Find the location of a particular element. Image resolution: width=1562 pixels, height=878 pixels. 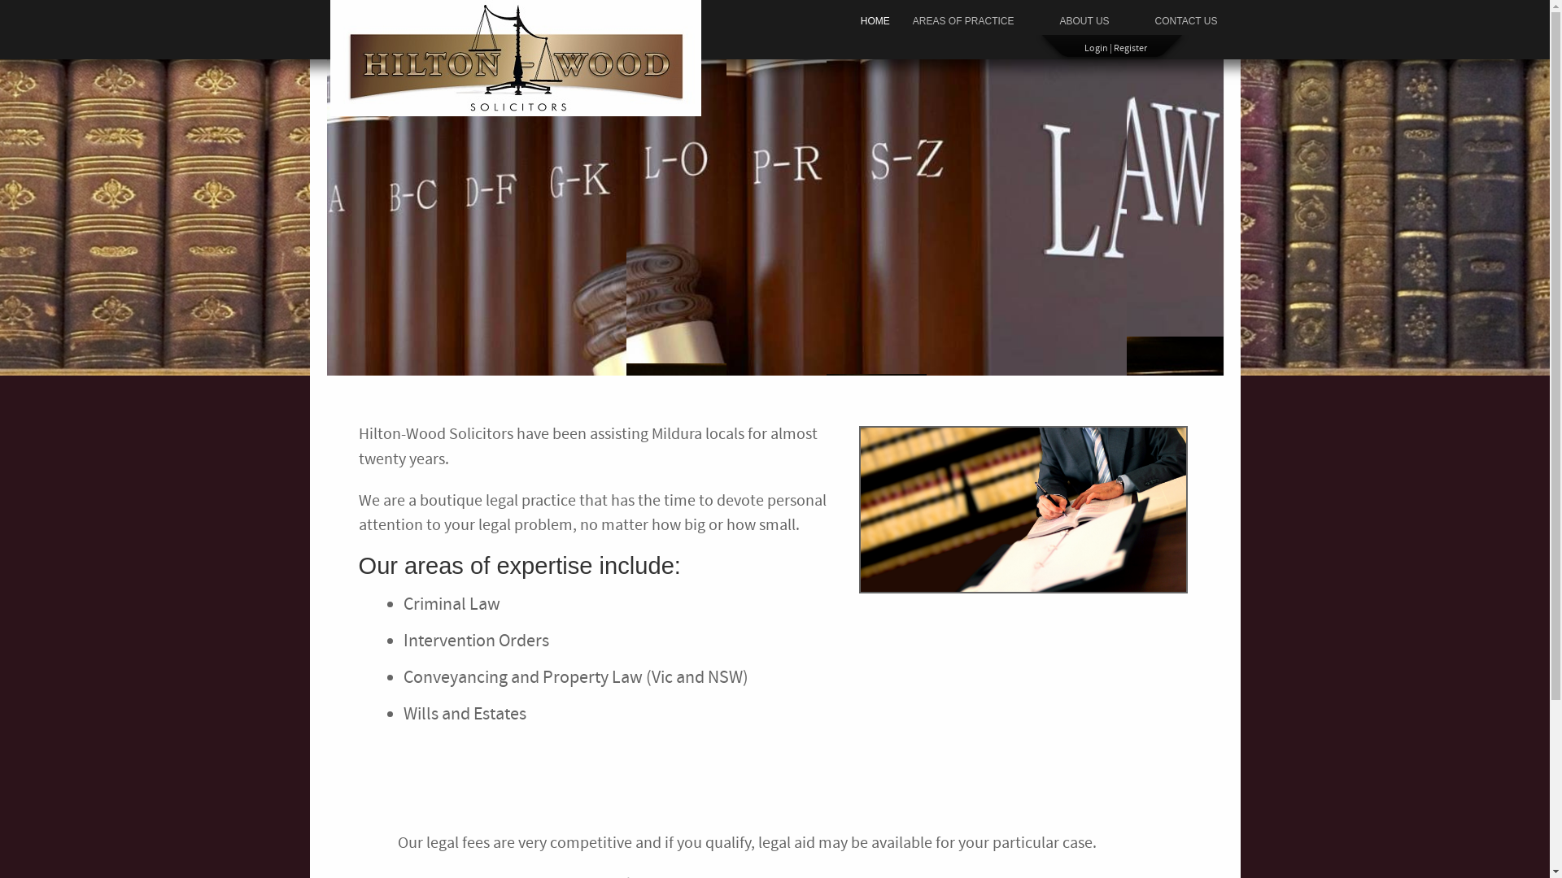

CONTACT US is located at coordinates (1186, 21).